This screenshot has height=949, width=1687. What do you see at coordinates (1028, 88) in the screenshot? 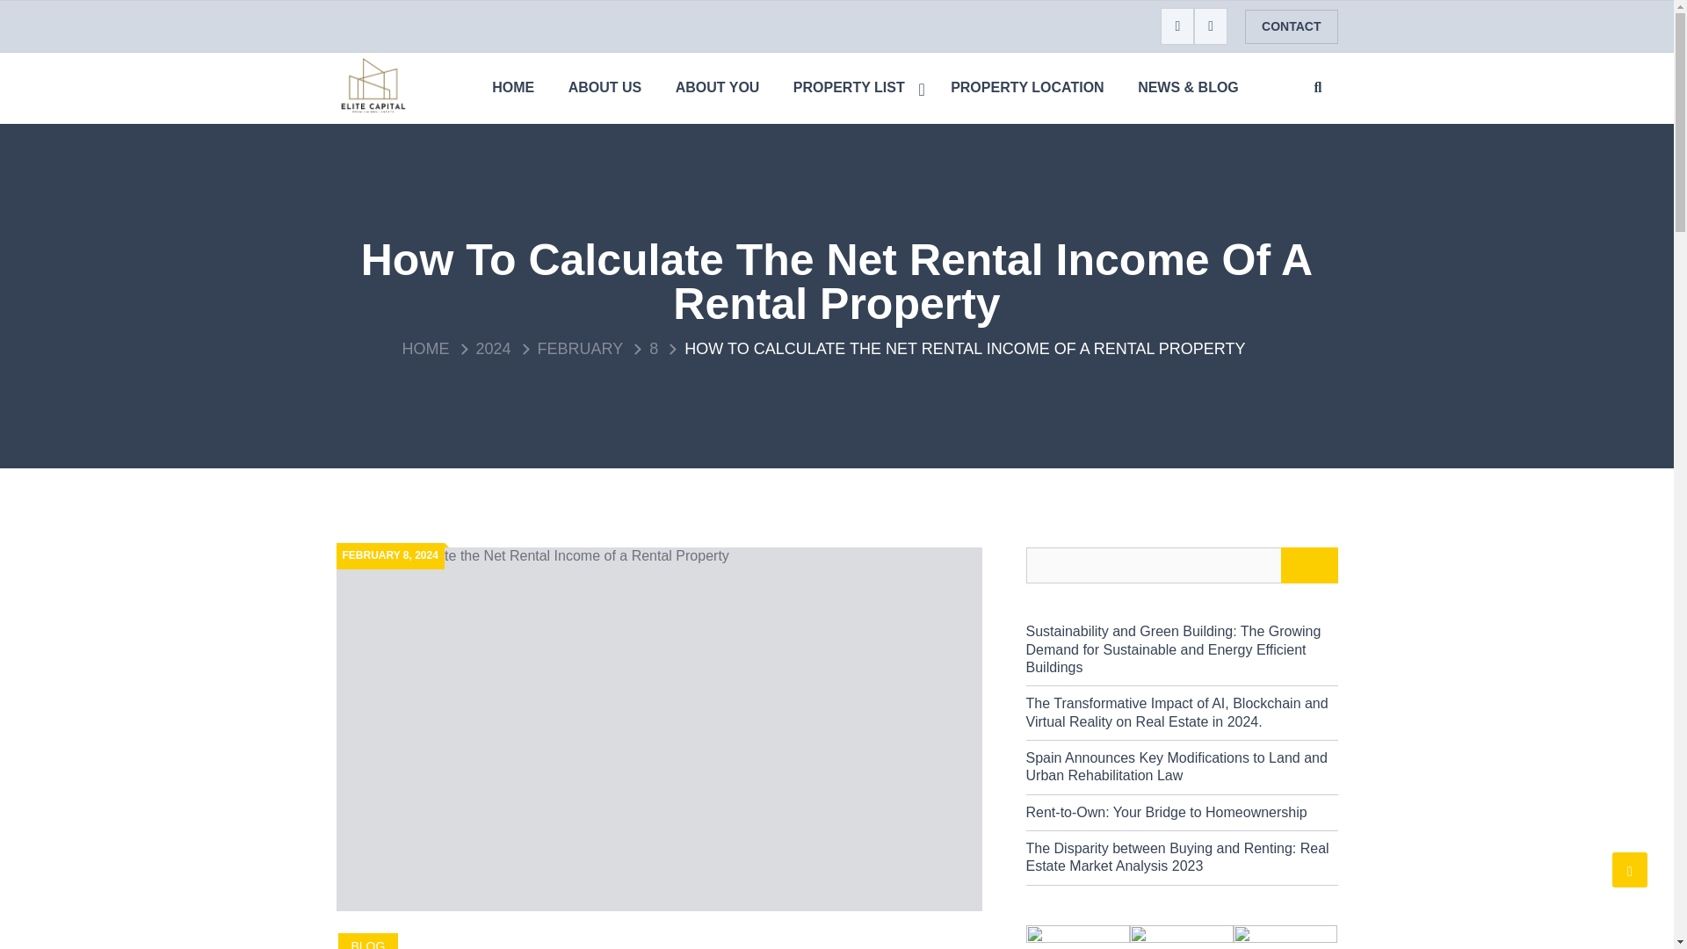
I see `PROPERTY LOCATION` at bounding box center [1028, 88].